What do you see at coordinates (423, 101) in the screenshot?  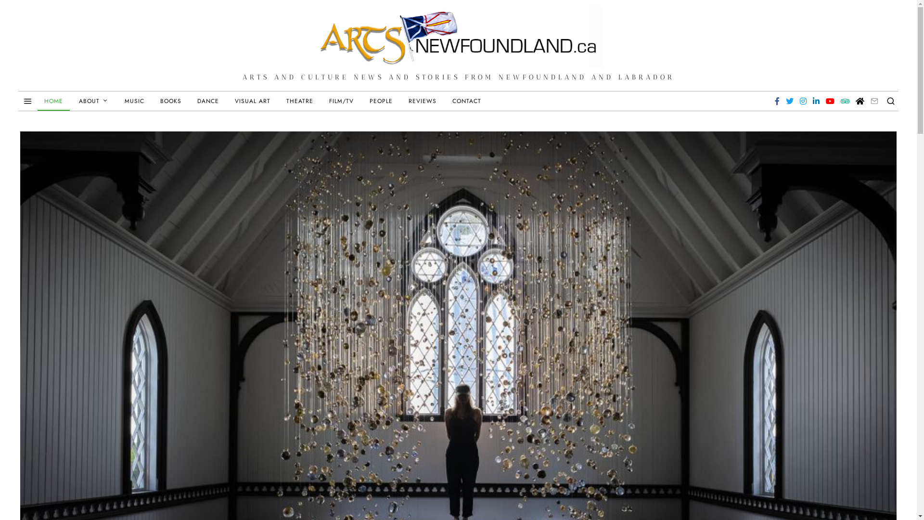 I see `REVIEWS` at bounding box center [423, 101].